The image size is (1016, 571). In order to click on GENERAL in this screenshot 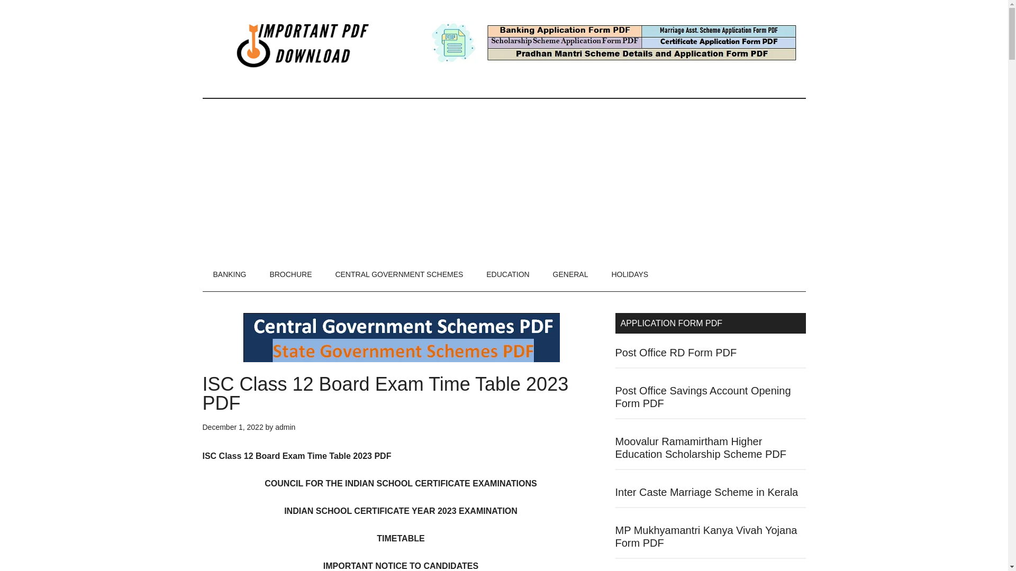, I will do `click(570, 274)`.